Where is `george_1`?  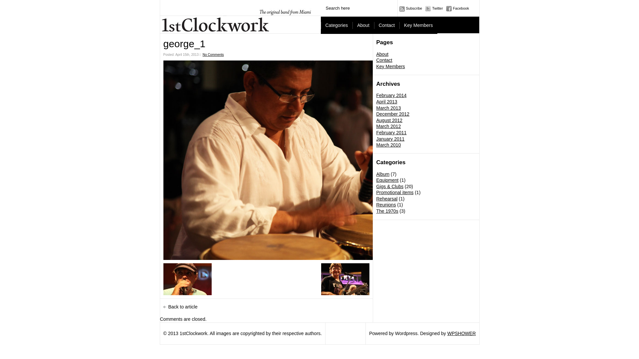 george_1 is located at coordinates (266, 160).